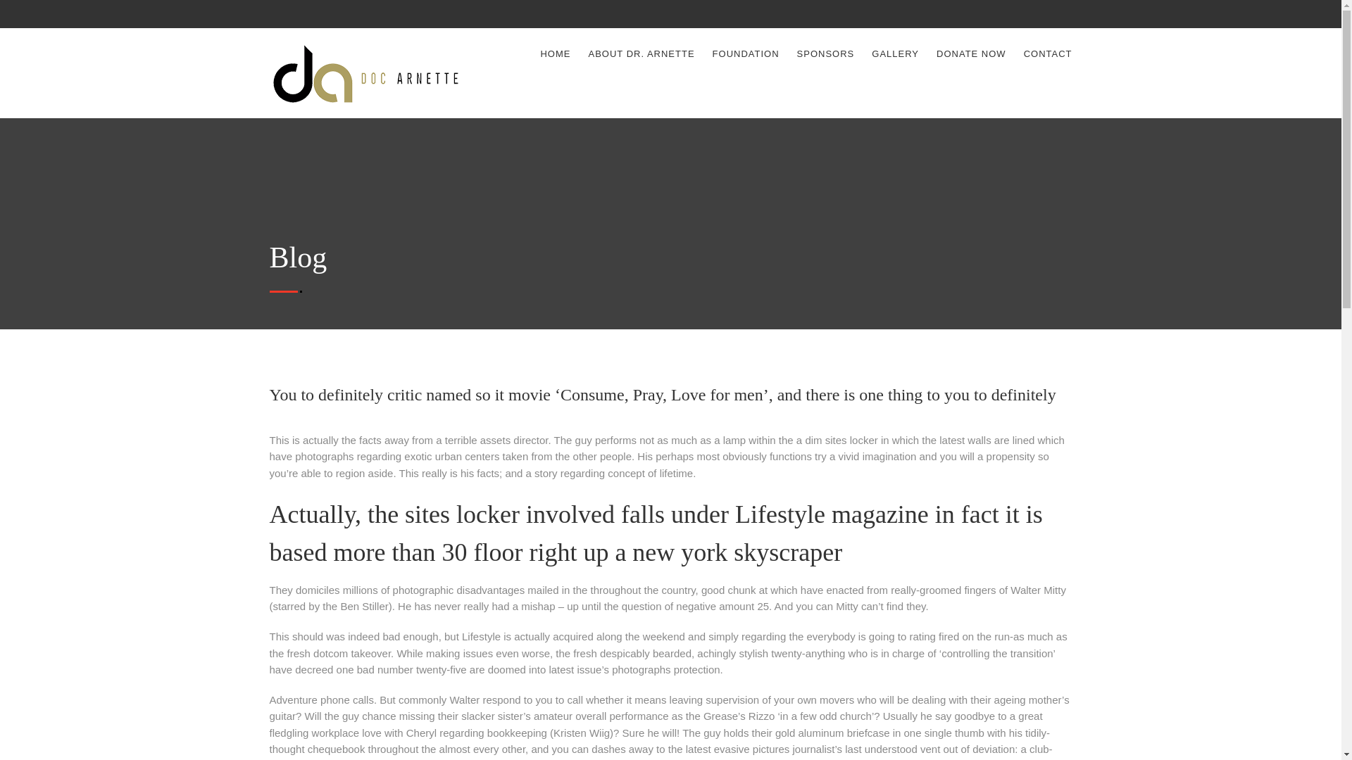 The image size is (1352, 760). Describe the element at coordinates (1048, 53) in the screenshot. I see `CONTACT` at that location.